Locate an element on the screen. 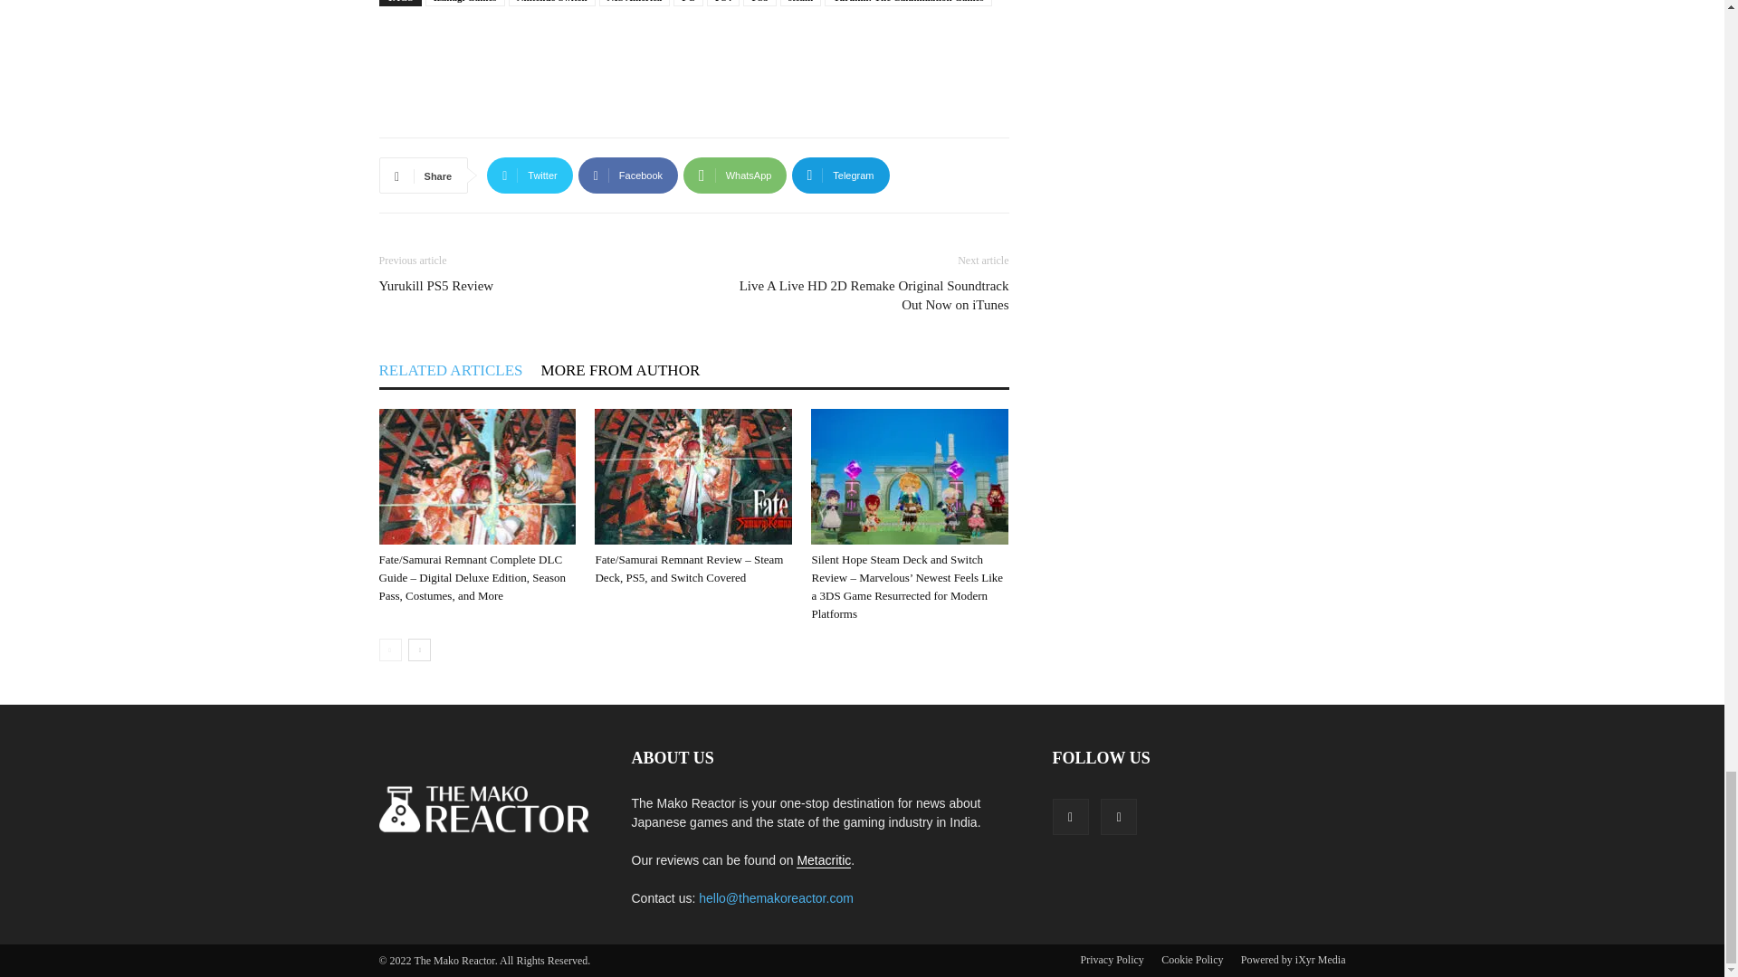 Image resolution: width=1738 pixels, height=977 pixels. Facebook is located at coordinates (628, 175).